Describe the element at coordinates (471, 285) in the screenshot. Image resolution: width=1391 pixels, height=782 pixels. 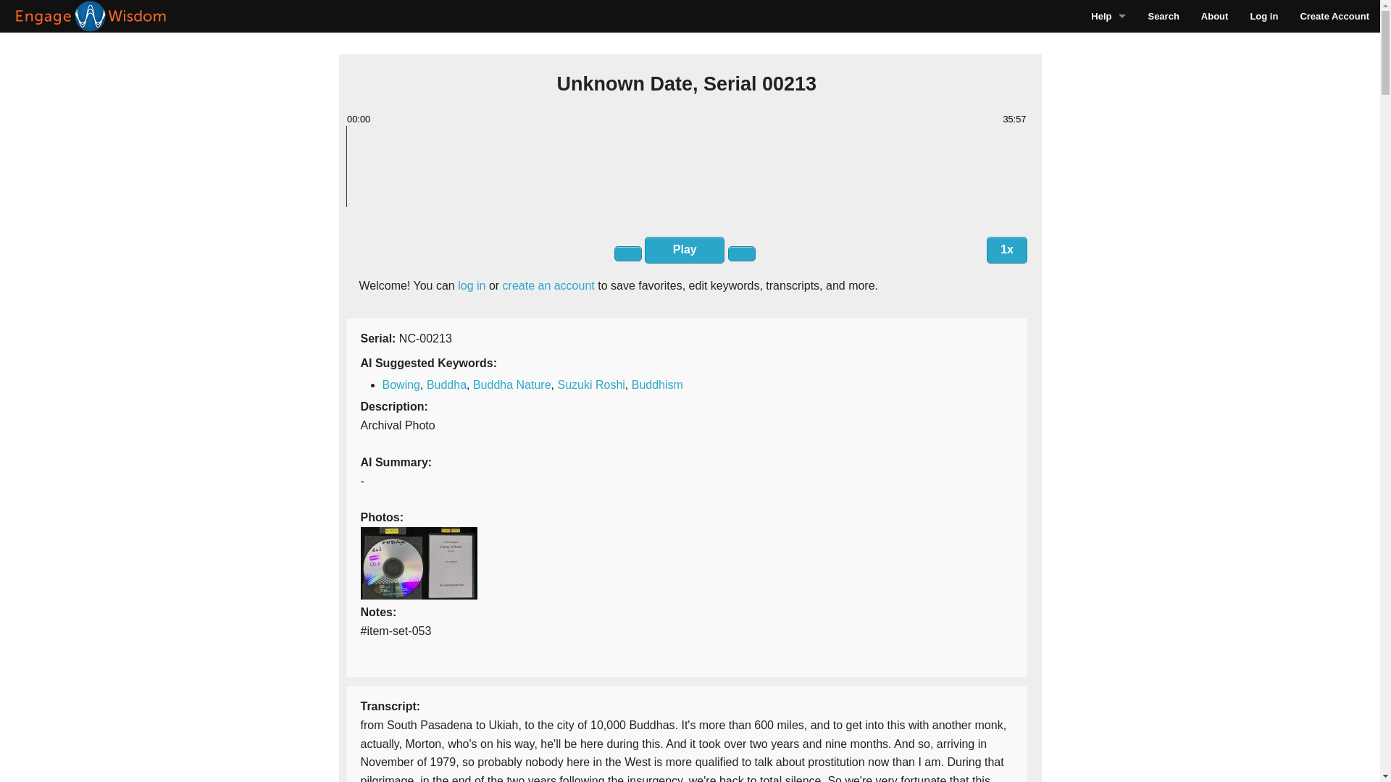
I see `log in` at that location.